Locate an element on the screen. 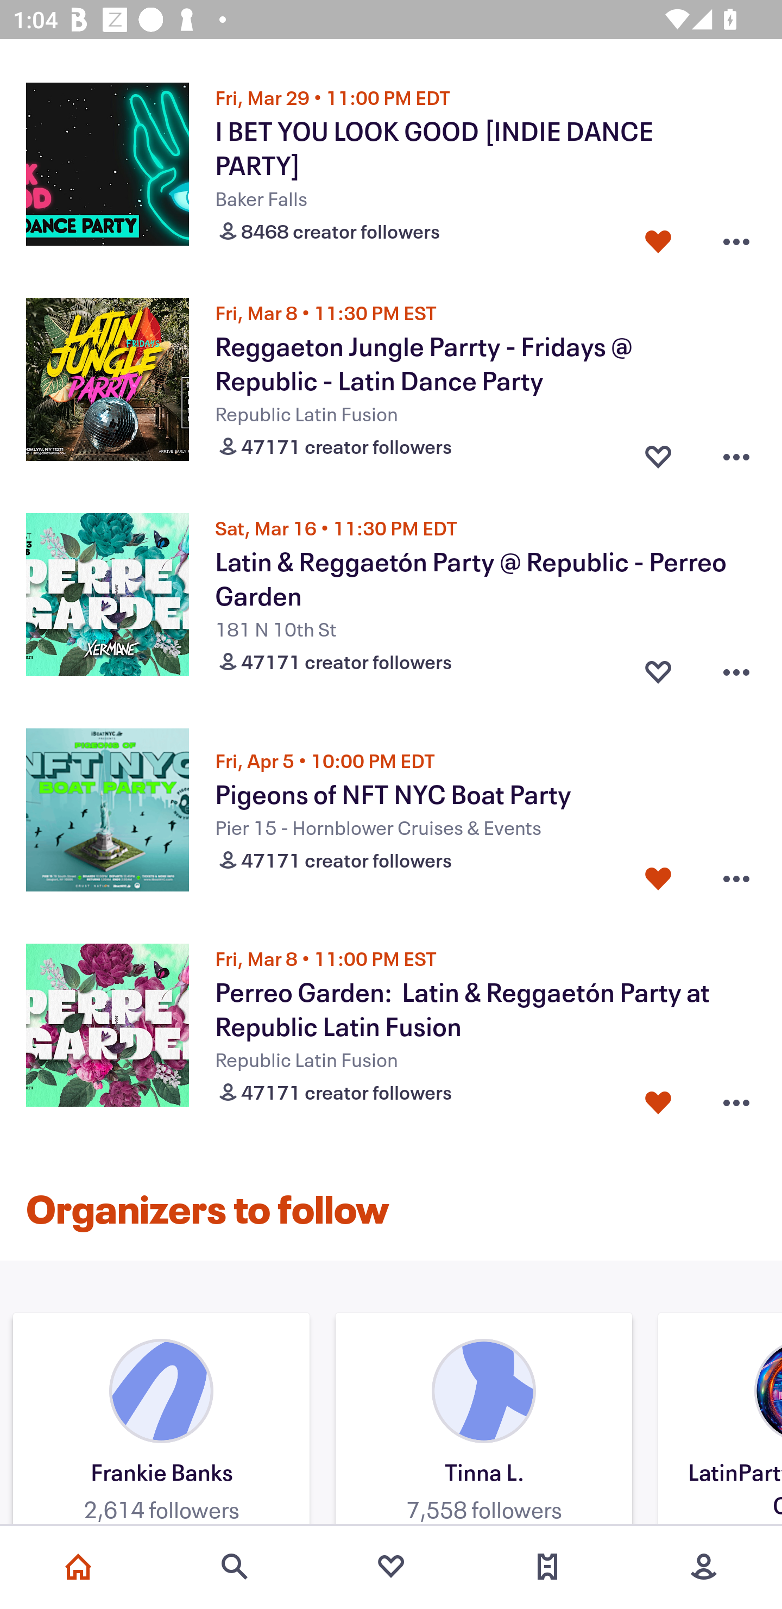  More is located at coordinates (704, 1567).